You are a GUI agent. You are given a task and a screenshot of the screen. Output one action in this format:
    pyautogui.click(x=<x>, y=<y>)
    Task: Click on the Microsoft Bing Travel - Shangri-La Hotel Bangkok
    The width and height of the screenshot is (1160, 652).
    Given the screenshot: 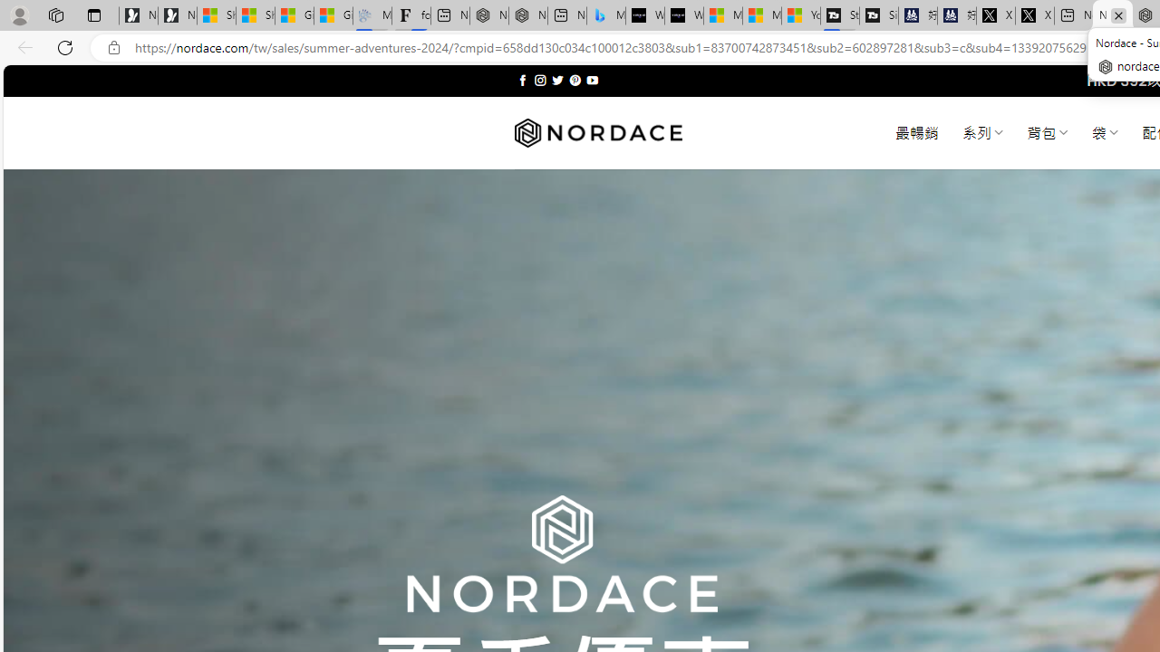 What is the action you would take?
    pyautogui.click(x=605, y=16)
    